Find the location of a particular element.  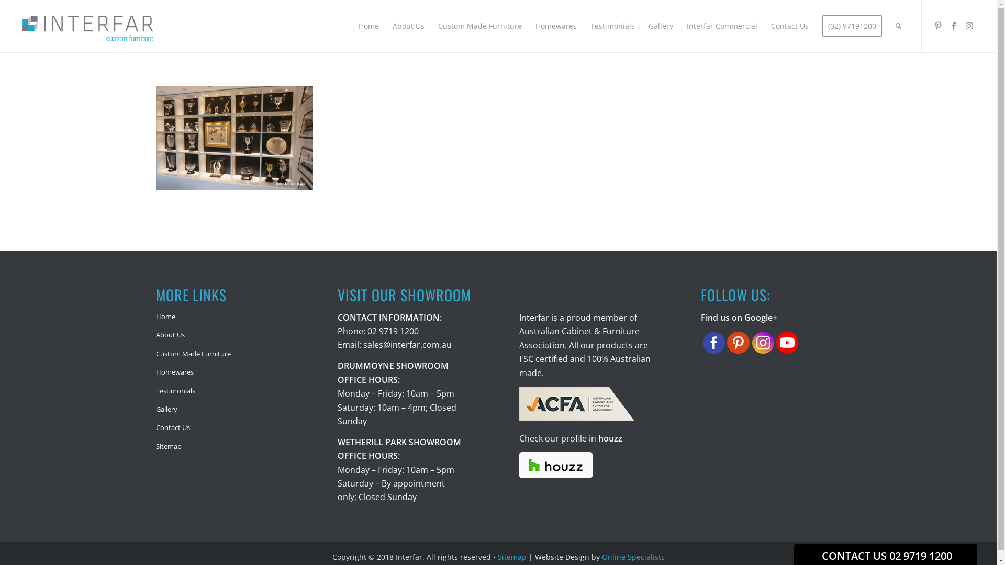

About Us is located at coordinates (408, 26).